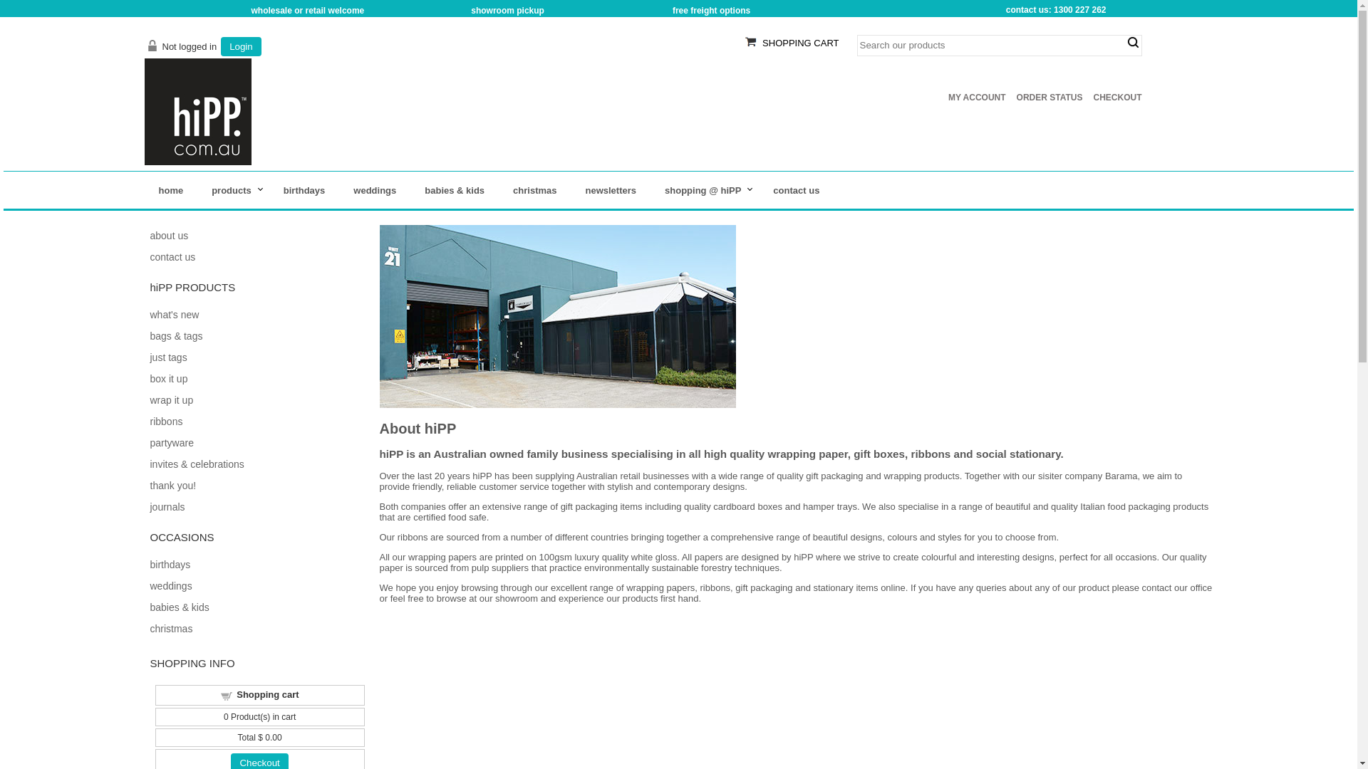 The image size is (1368, 769). Describe the element at coordinates (978, 98) in the screenshot. I see `MY ACCOUNT` at that location.